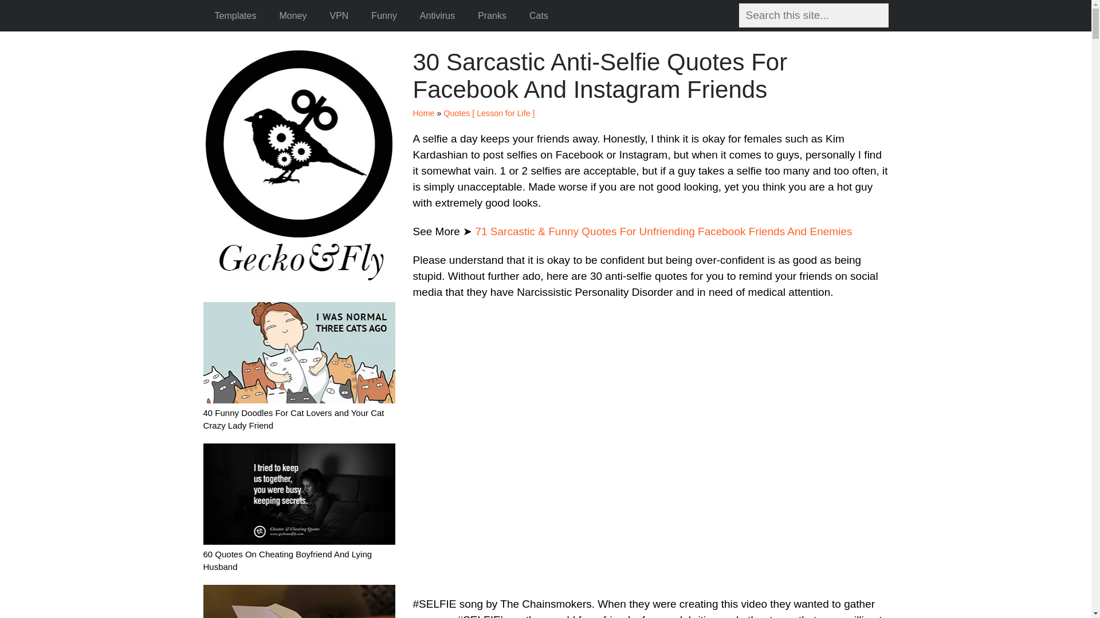  I want to click on Funny, so click(384, 16).